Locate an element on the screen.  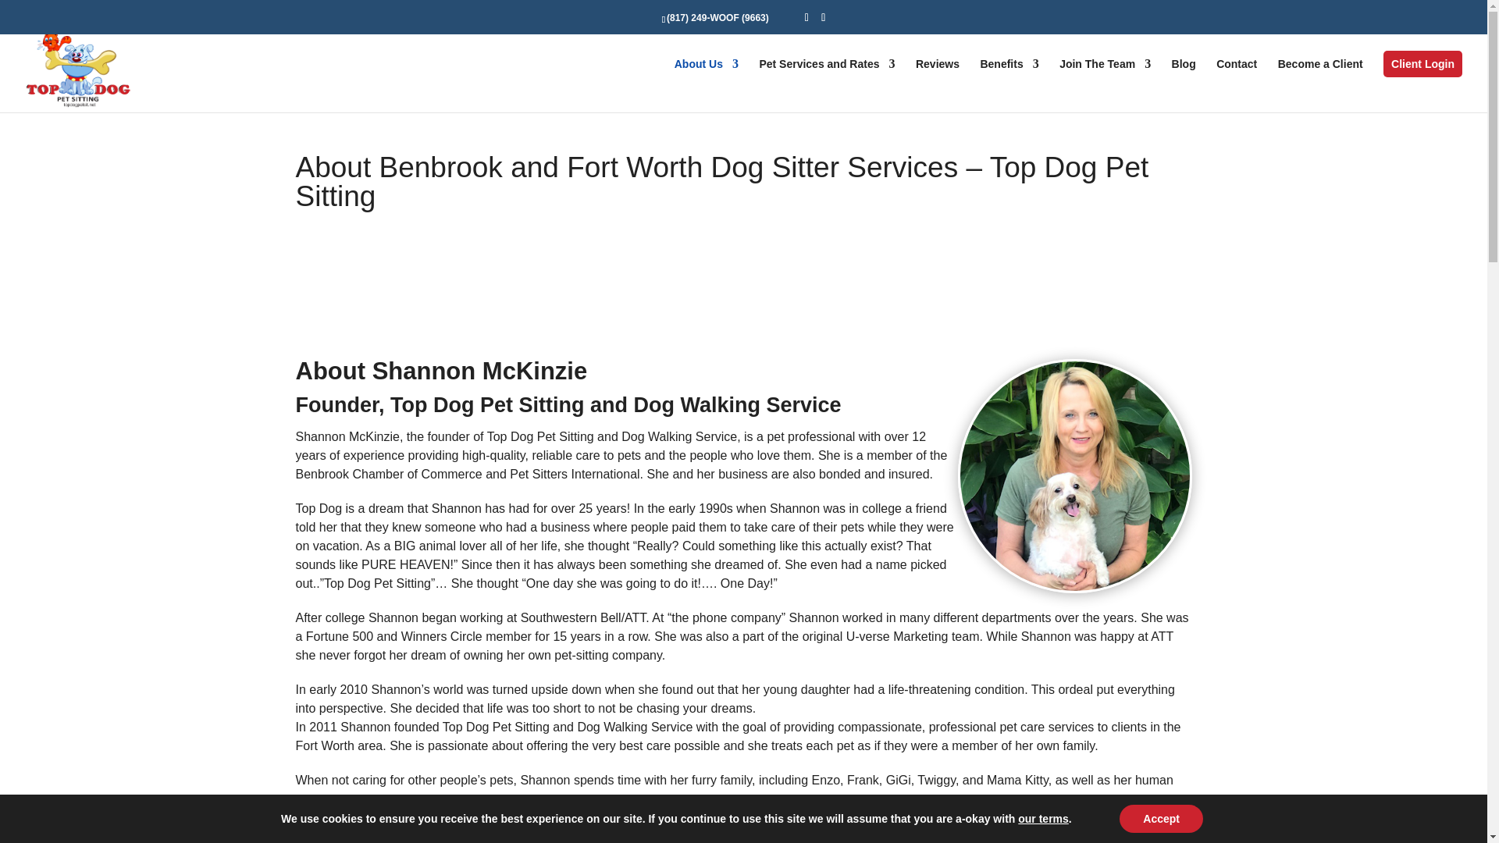
Benefits is located at coordinates (1009, 77).